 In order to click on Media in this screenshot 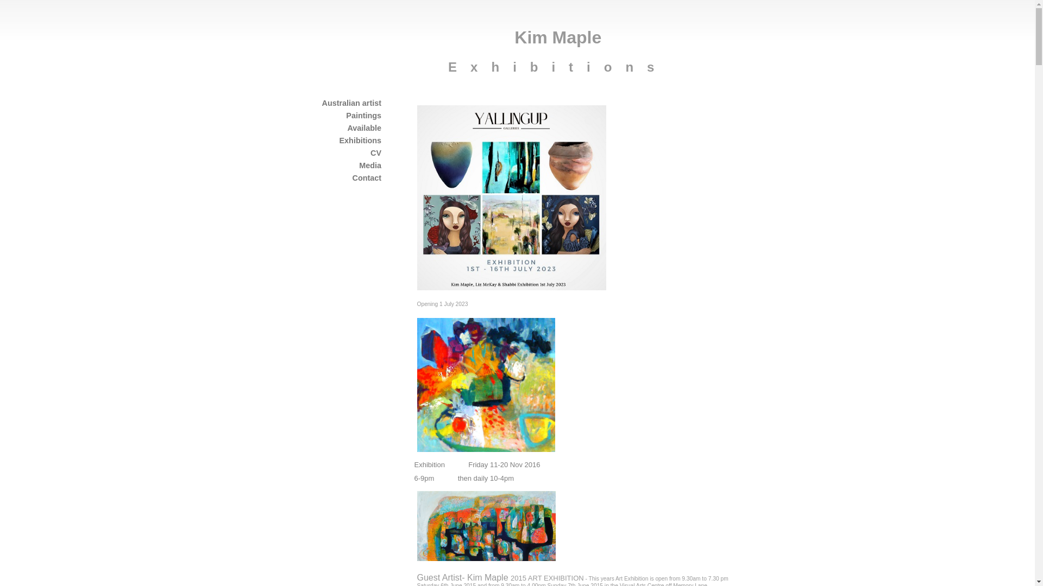, I will do `click(370, 165)`.